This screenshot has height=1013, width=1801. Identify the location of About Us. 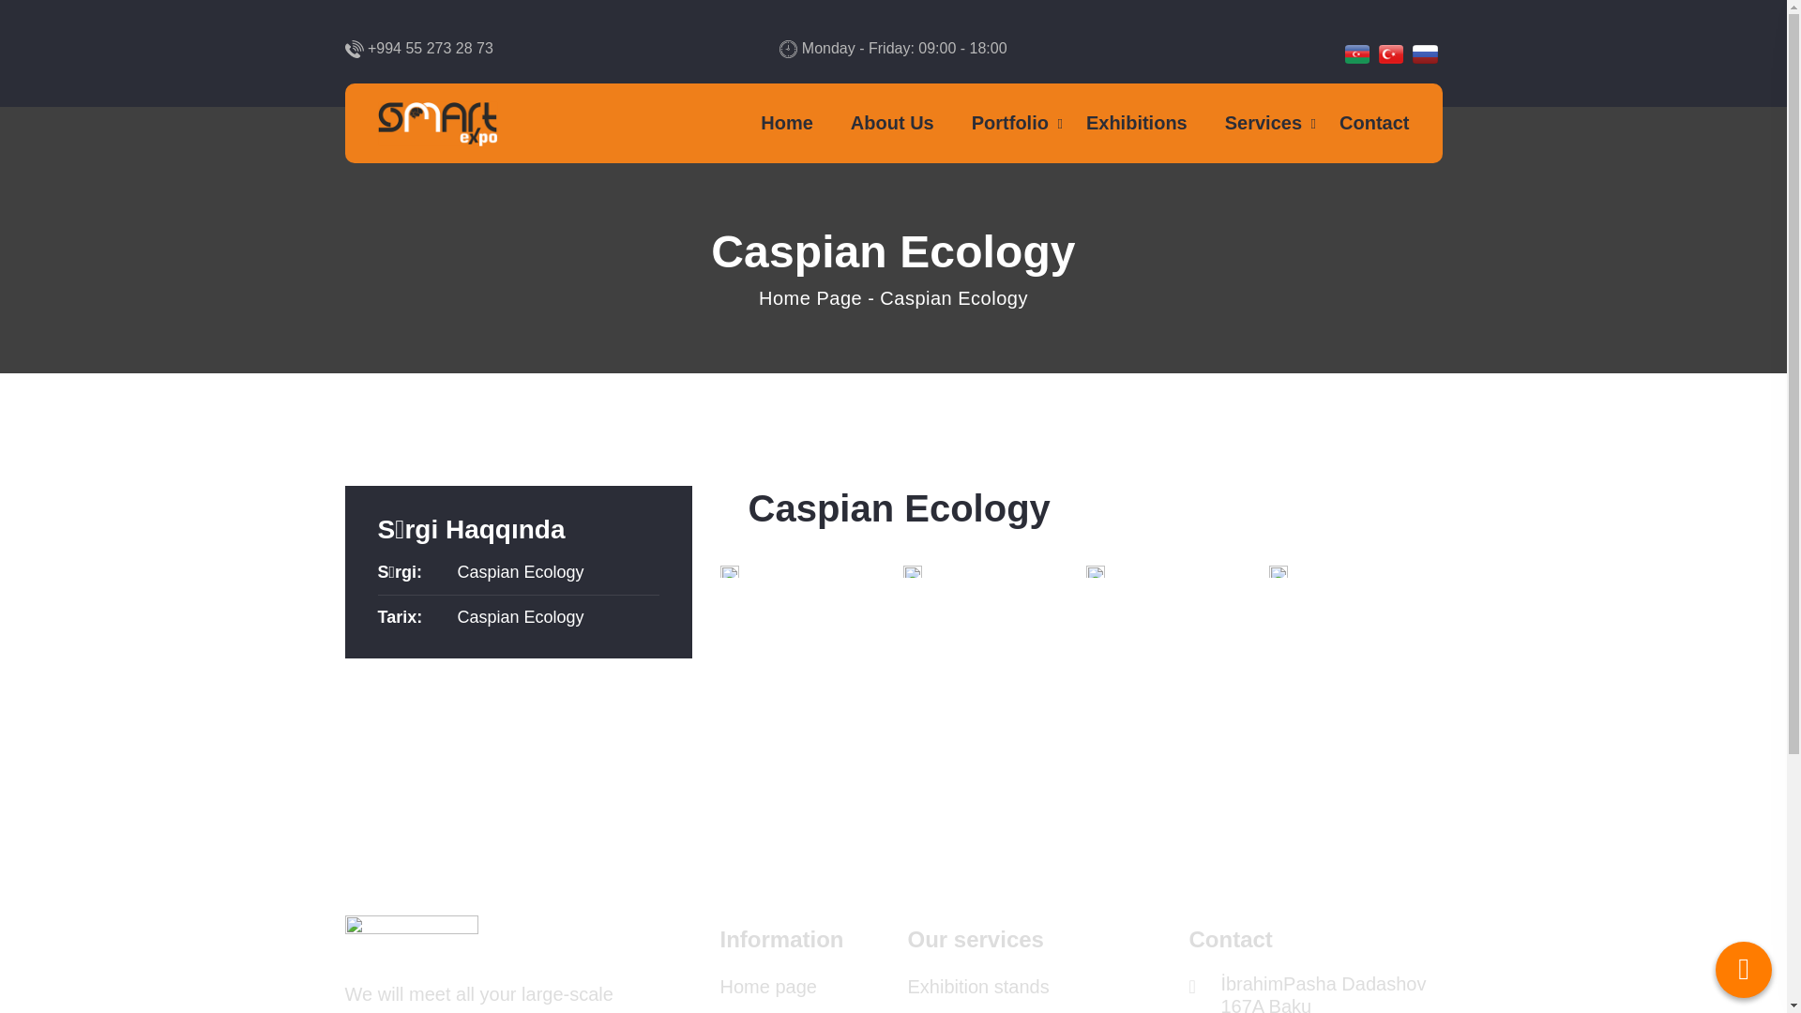
(893, 124).